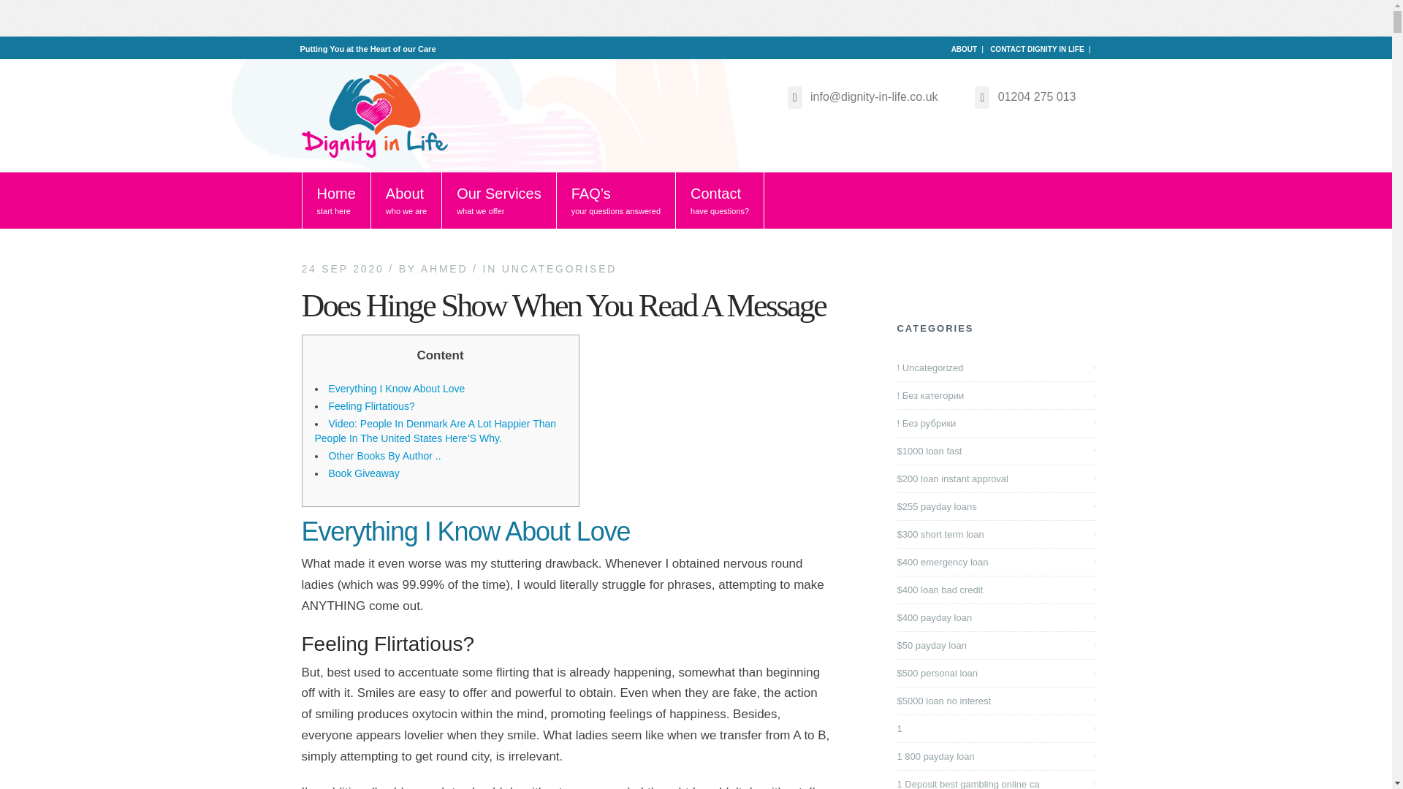 Image resolution: width=1403 pixels, height=789 pixels. I want to click on Contact, so click(720, 200).